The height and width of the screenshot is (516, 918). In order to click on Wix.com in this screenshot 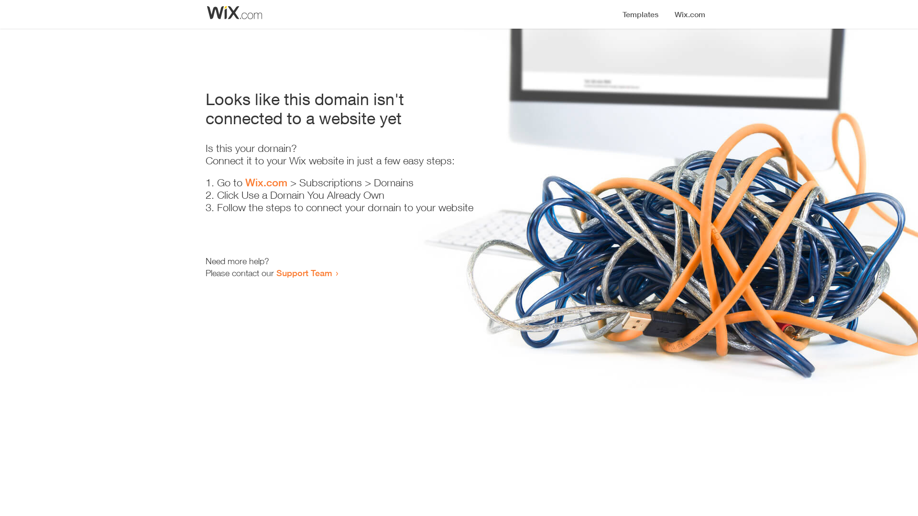, I will do `click(266, 183)`.